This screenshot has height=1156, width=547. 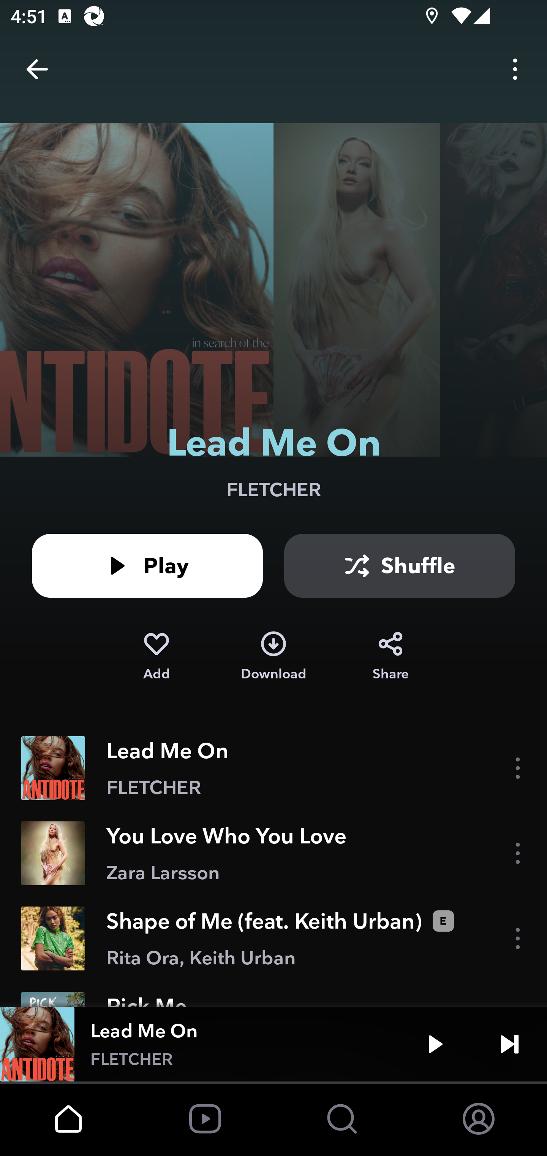 I want to click on Play, so click(x=435, y=1044).